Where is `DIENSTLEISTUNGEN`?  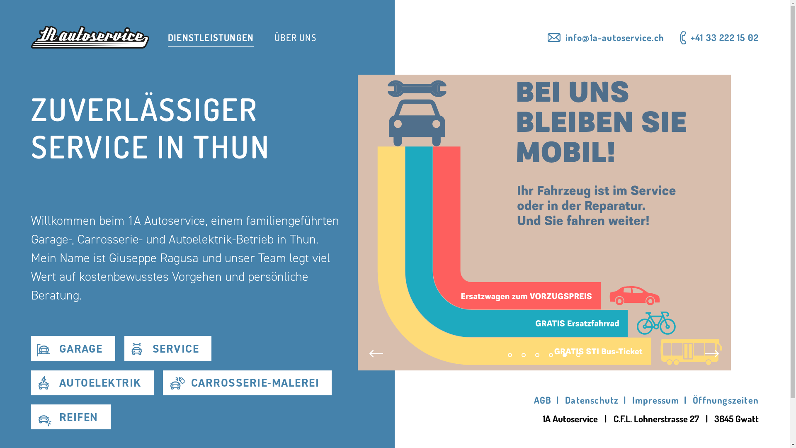 DIENSTLEISTUNGEN is located at coordinates (211, 39).